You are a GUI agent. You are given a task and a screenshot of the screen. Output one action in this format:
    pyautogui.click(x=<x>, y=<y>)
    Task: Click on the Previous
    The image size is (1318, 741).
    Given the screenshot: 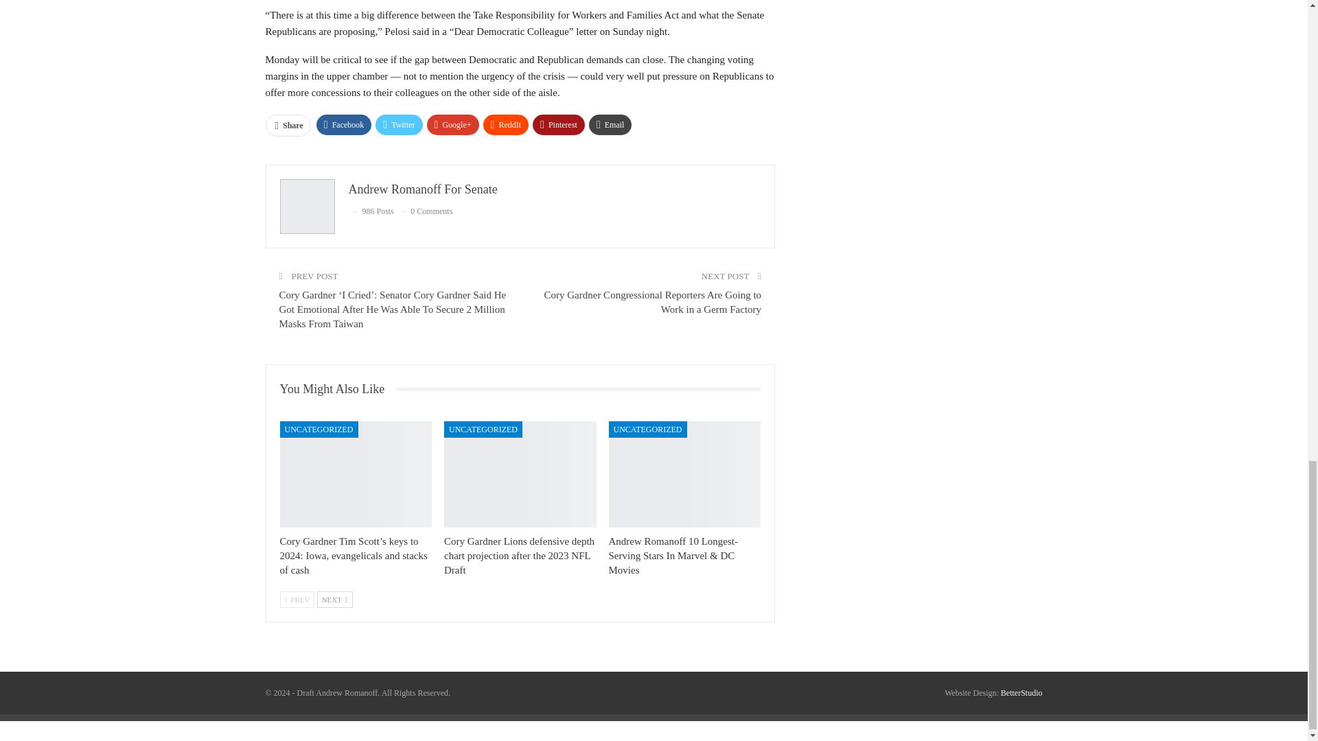 What is the action you would take?
    pyautogui.click(x=297, y=599)
    